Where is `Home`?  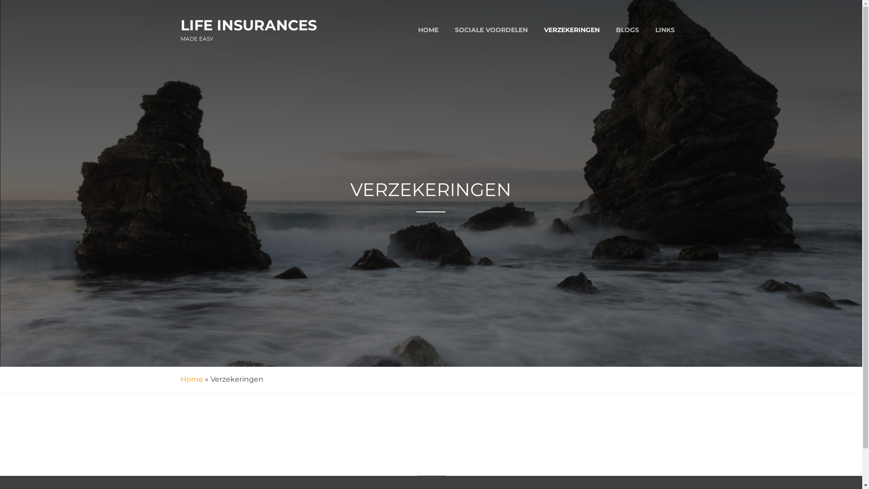 Home is located at coordinates (191, 379).